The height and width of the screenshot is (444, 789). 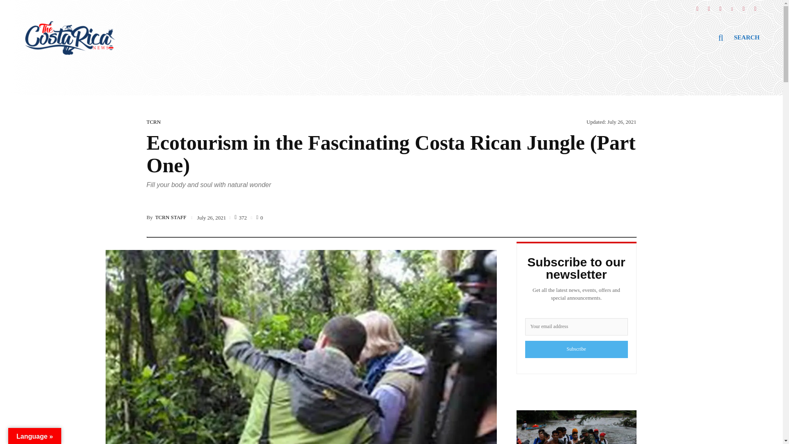 What do you see at coordinates (743, 6) in the screenshot?
I see `YouTube` at bounding box center [743, 6].